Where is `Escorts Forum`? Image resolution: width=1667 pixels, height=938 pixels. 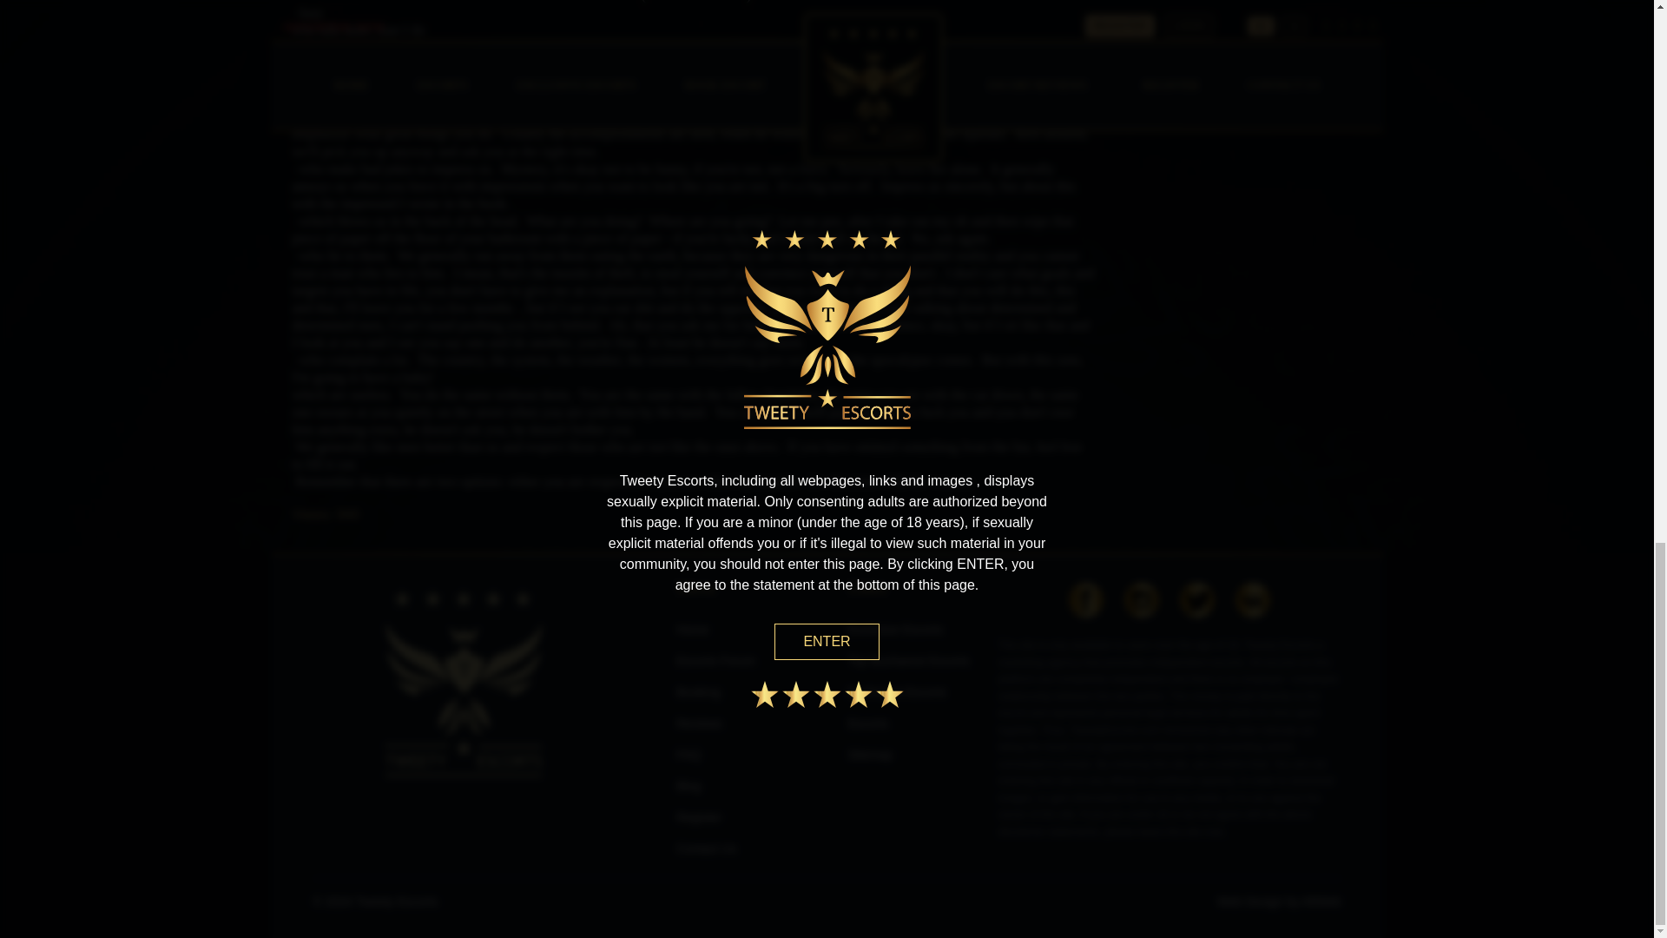
Escorts Forum is located at coordinates (715, 660).